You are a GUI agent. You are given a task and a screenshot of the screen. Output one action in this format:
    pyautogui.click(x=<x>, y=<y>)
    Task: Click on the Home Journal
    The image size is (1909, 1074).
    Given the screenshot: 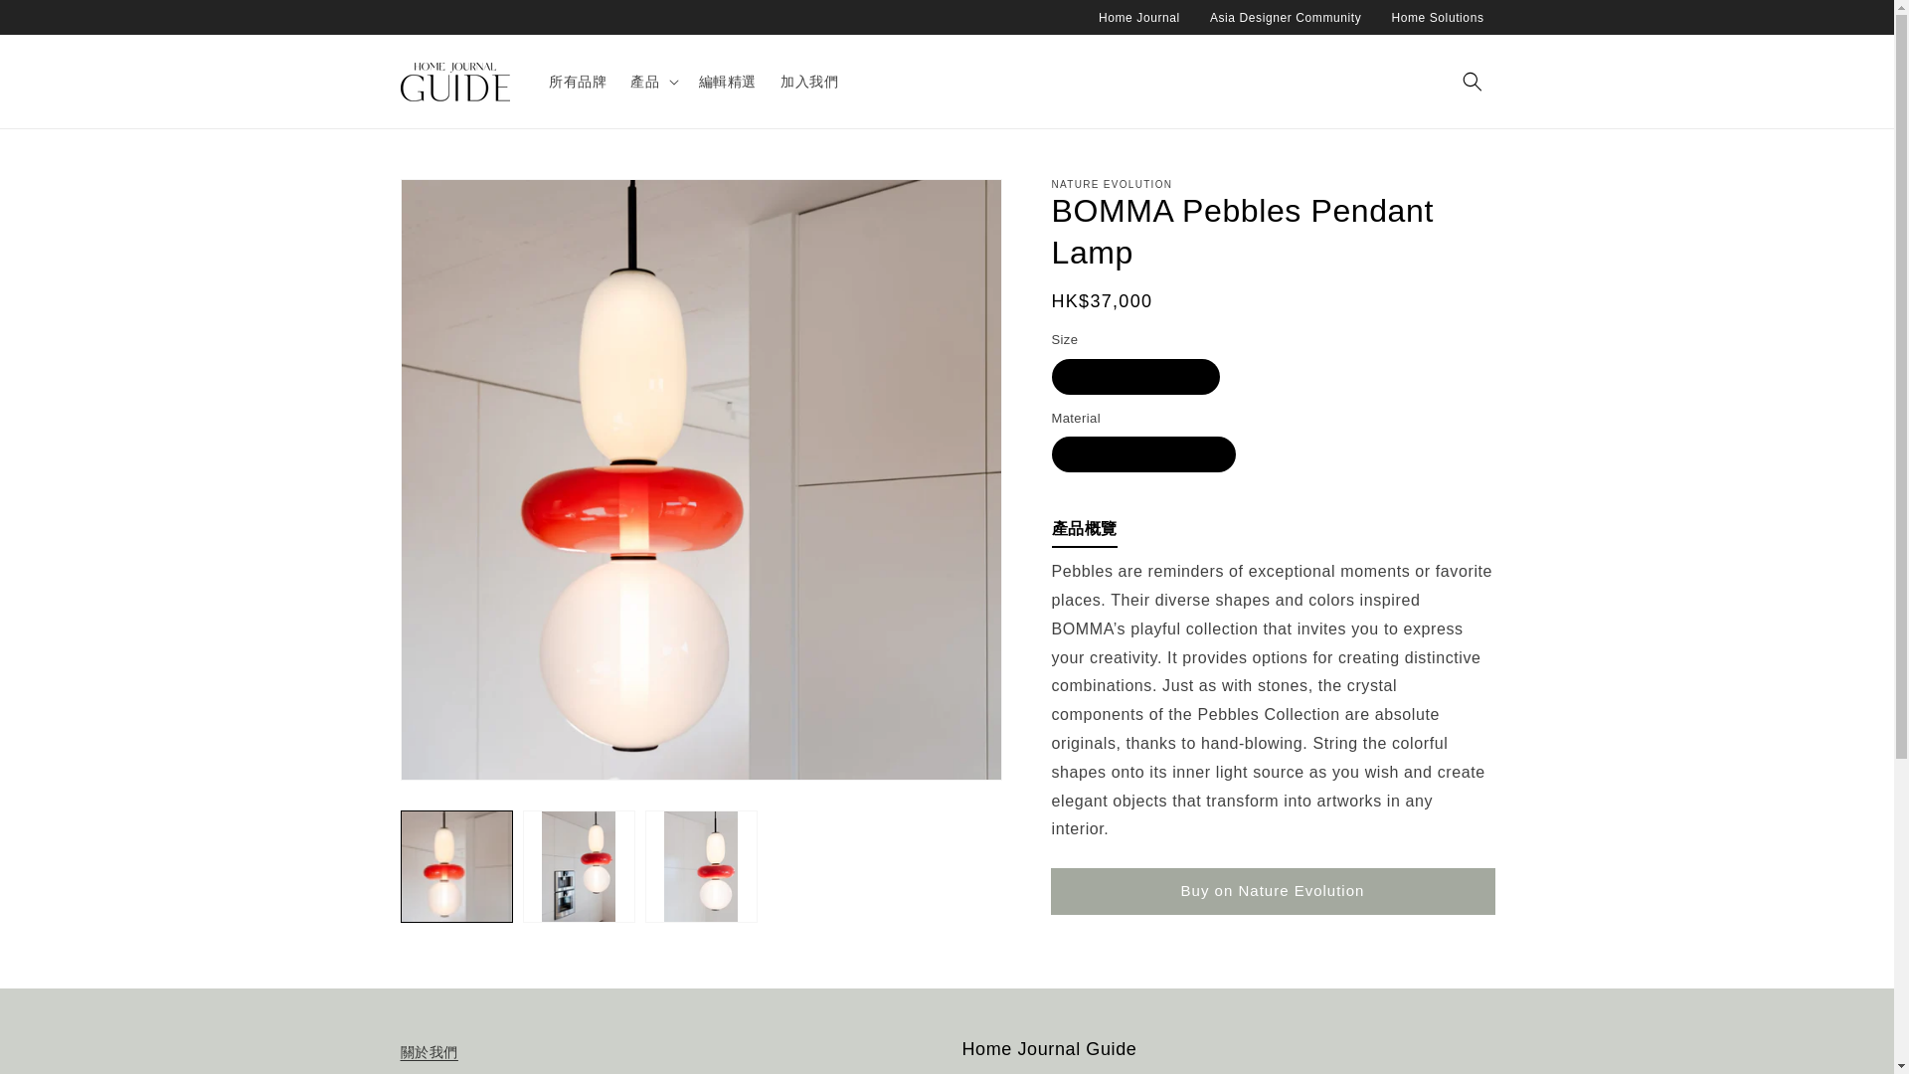 What is the action you would take?
    pyautogui.click(x=1139, y=17)
    